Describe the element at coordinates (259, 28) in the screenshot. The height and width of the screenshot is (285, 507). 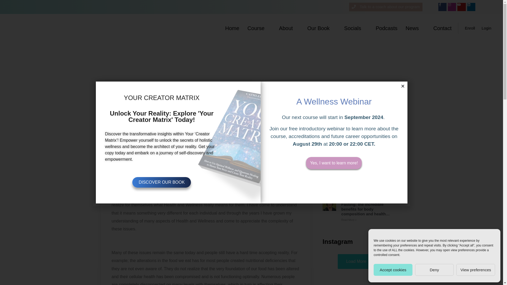
I see `Course` at that location.